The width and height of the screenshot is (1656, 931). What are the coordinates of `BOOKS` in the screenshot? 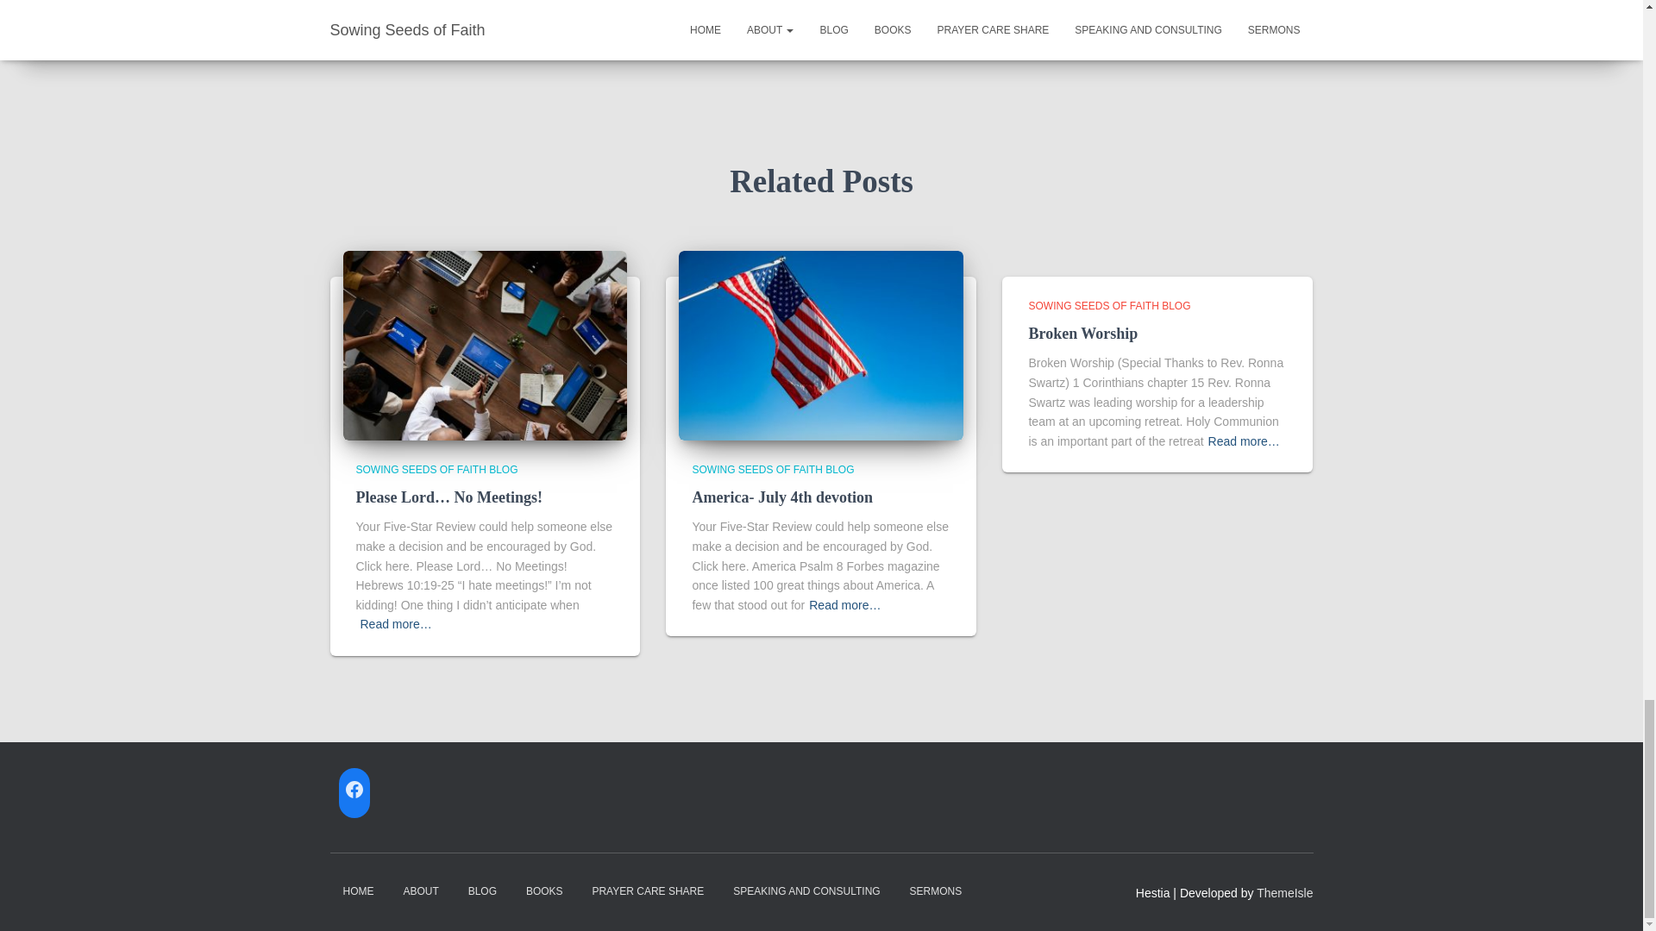 It's located at (545, 891).